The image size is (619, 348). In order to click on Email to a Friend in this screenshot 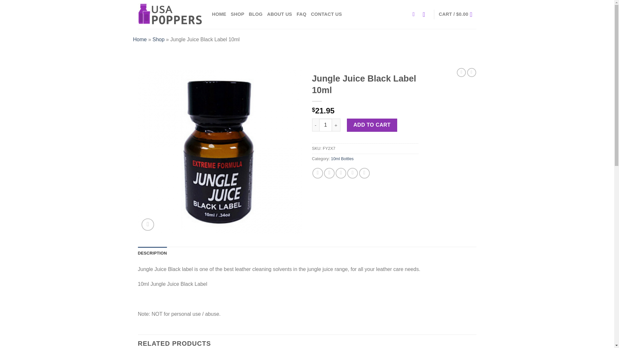, I will do `click(340, 173)`.